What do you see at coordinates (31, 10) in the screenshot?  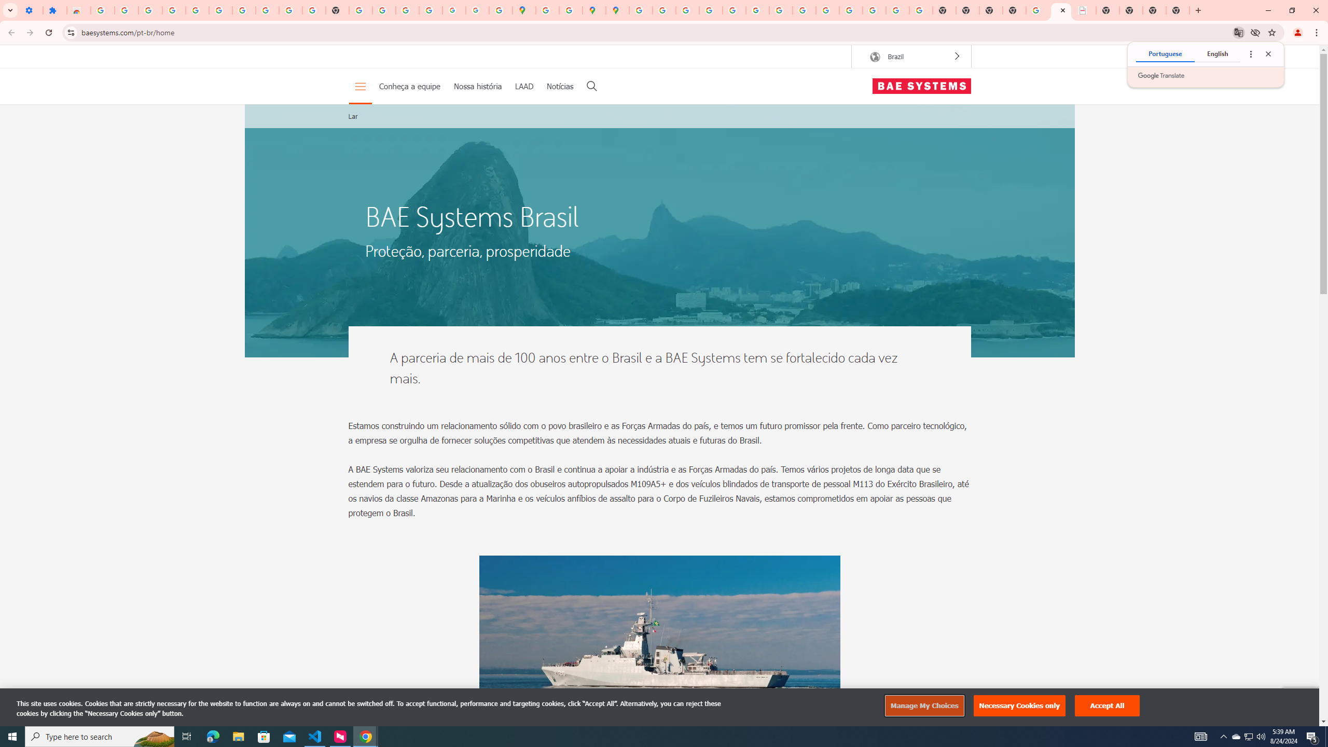 I see `Settings - On startup` at bounding box center [31, 10].